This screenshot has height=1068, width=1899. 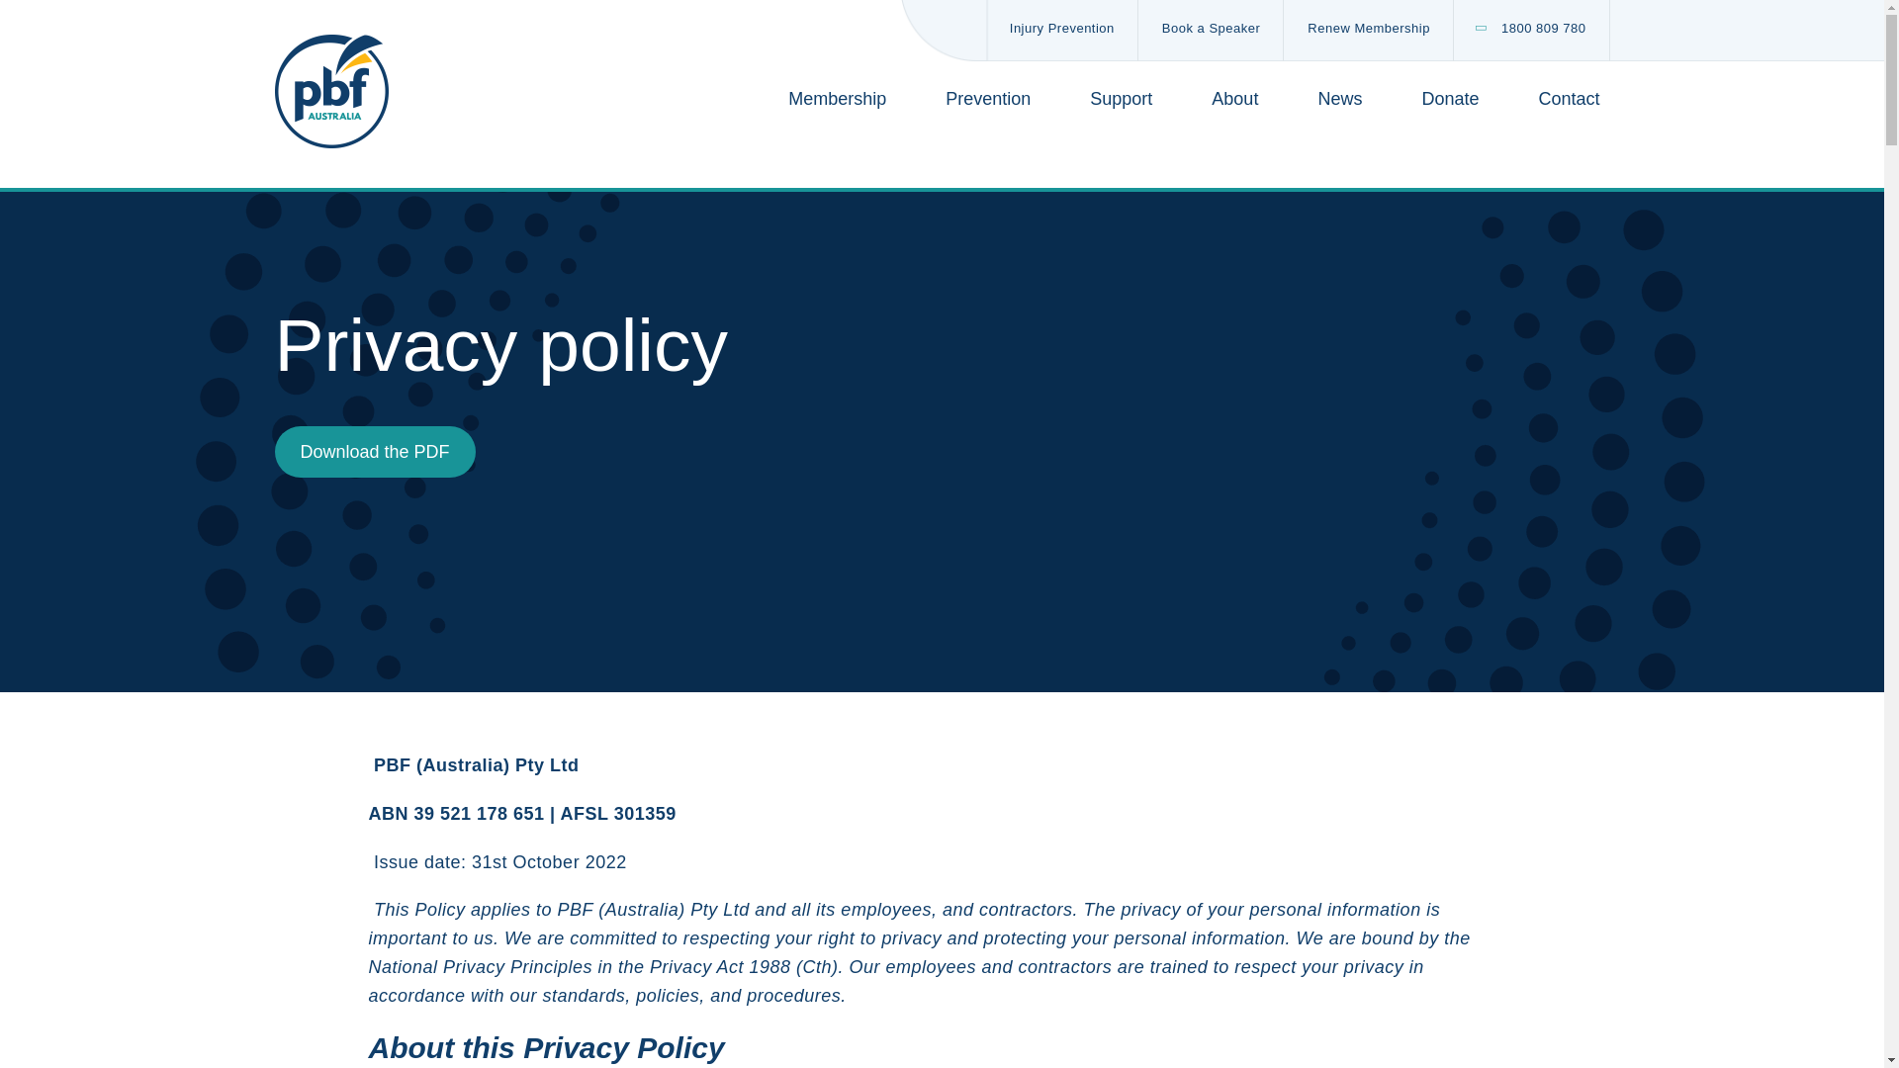 I want to click on Support, so click(x=1122, y=99).